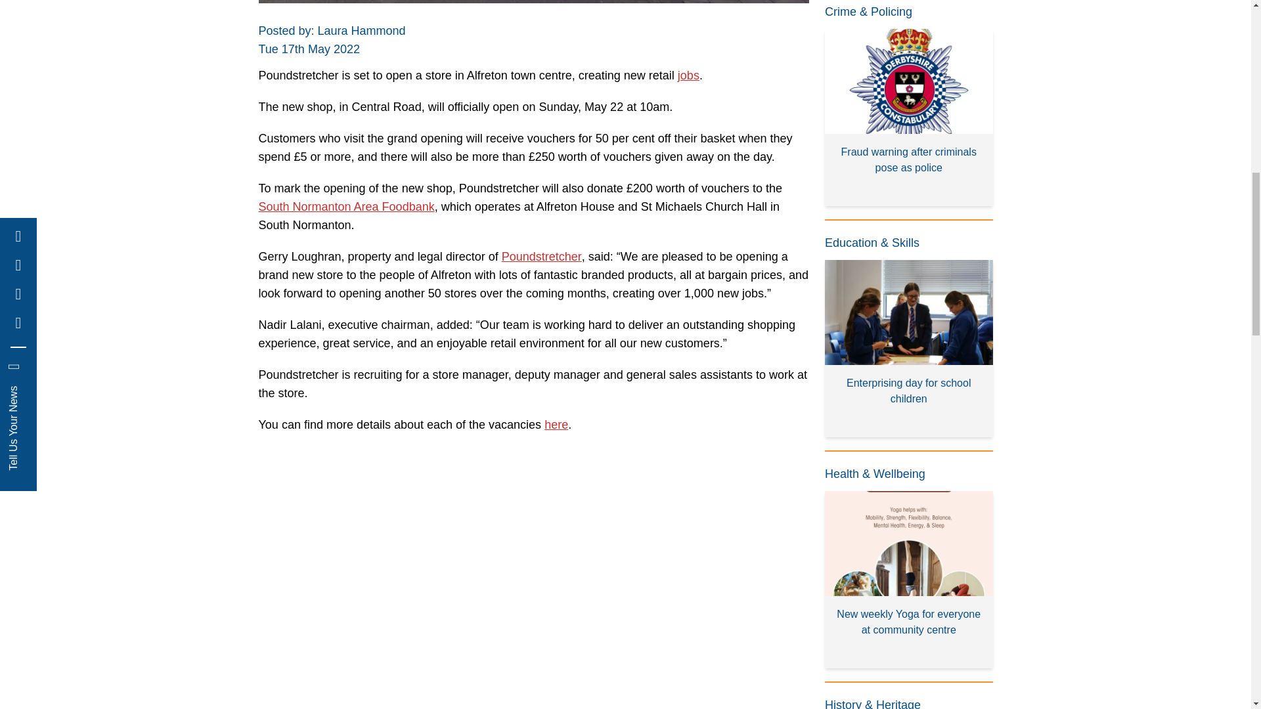 The height and width of the screenshot is (709, 1261). I want to click on Enterprising day for school children, so click(909, 349).